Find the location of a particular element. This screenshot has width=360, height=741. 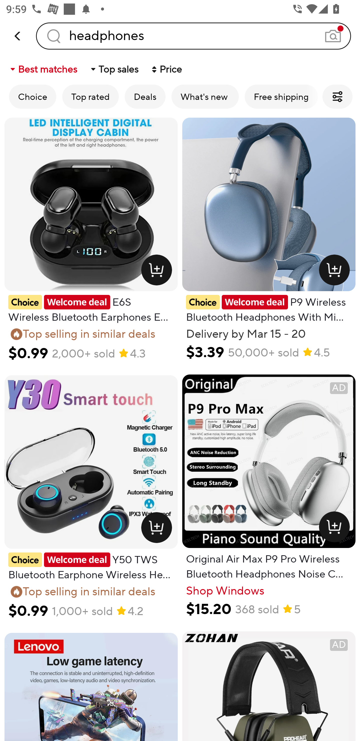

Choice is located at coordinates (32, 97).